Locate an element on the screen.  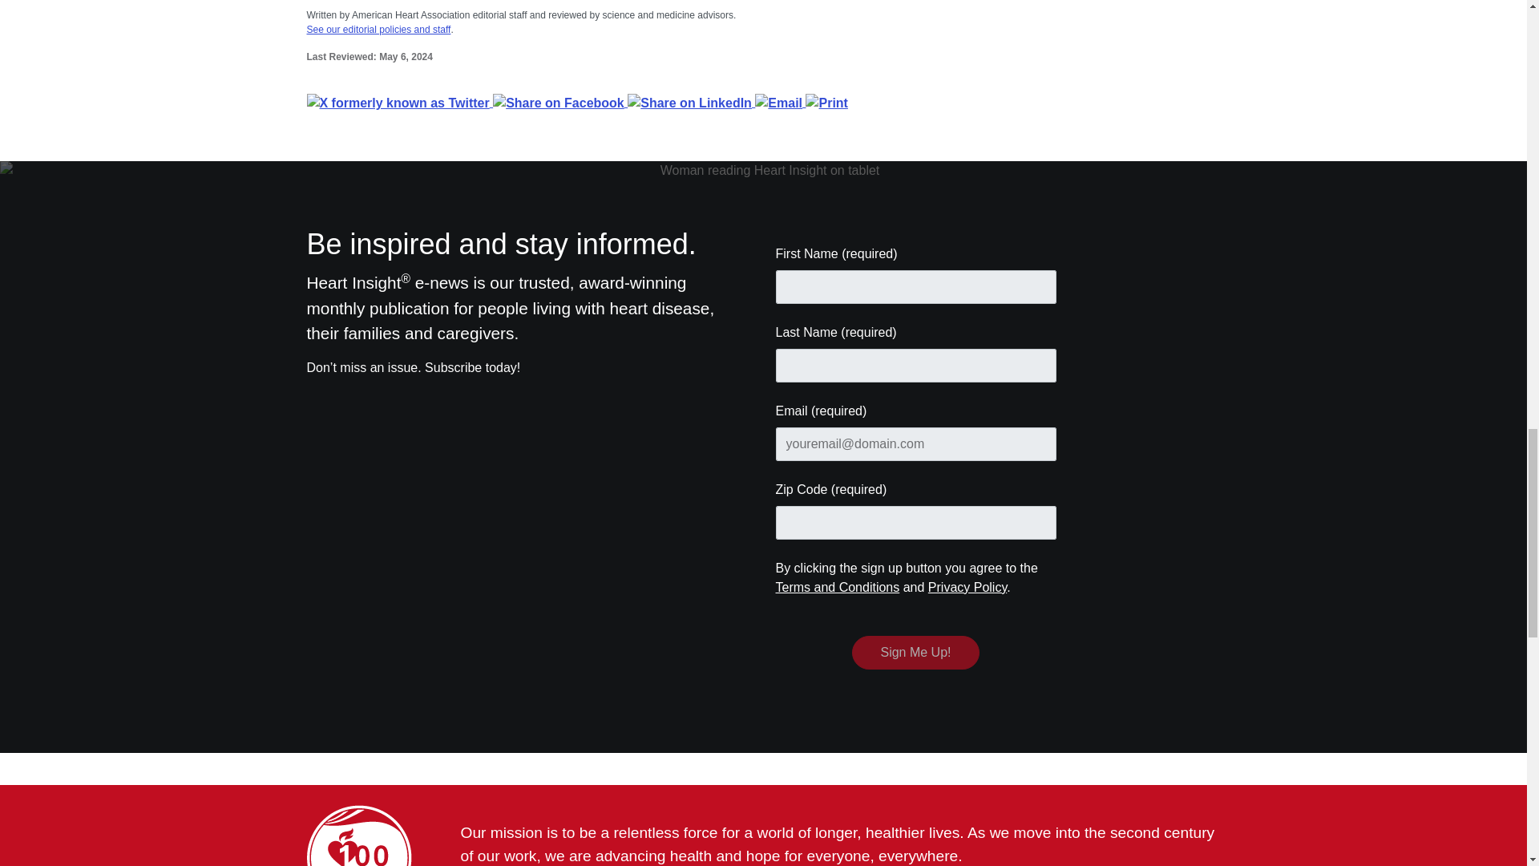
Email is located at coordinates (780, 102).